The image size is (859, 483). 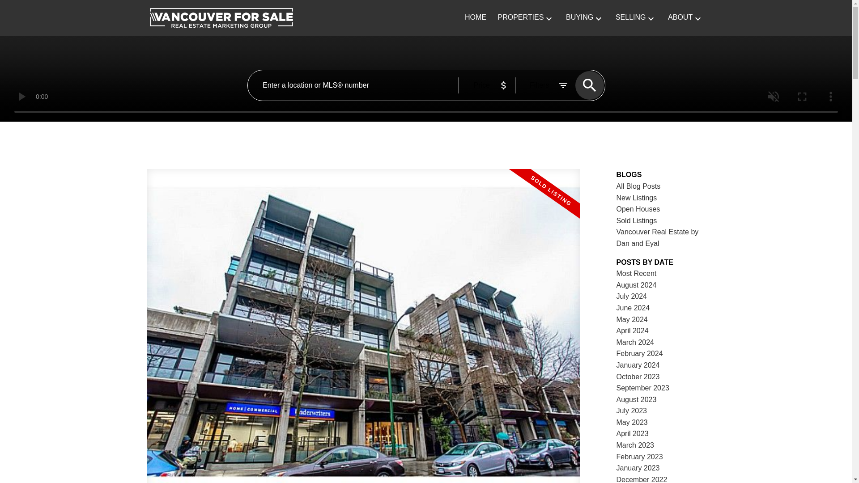 What do you see at coordinates (632, 296) in the screenshot?
I see `July 2024` at bounding box center [632, 296].